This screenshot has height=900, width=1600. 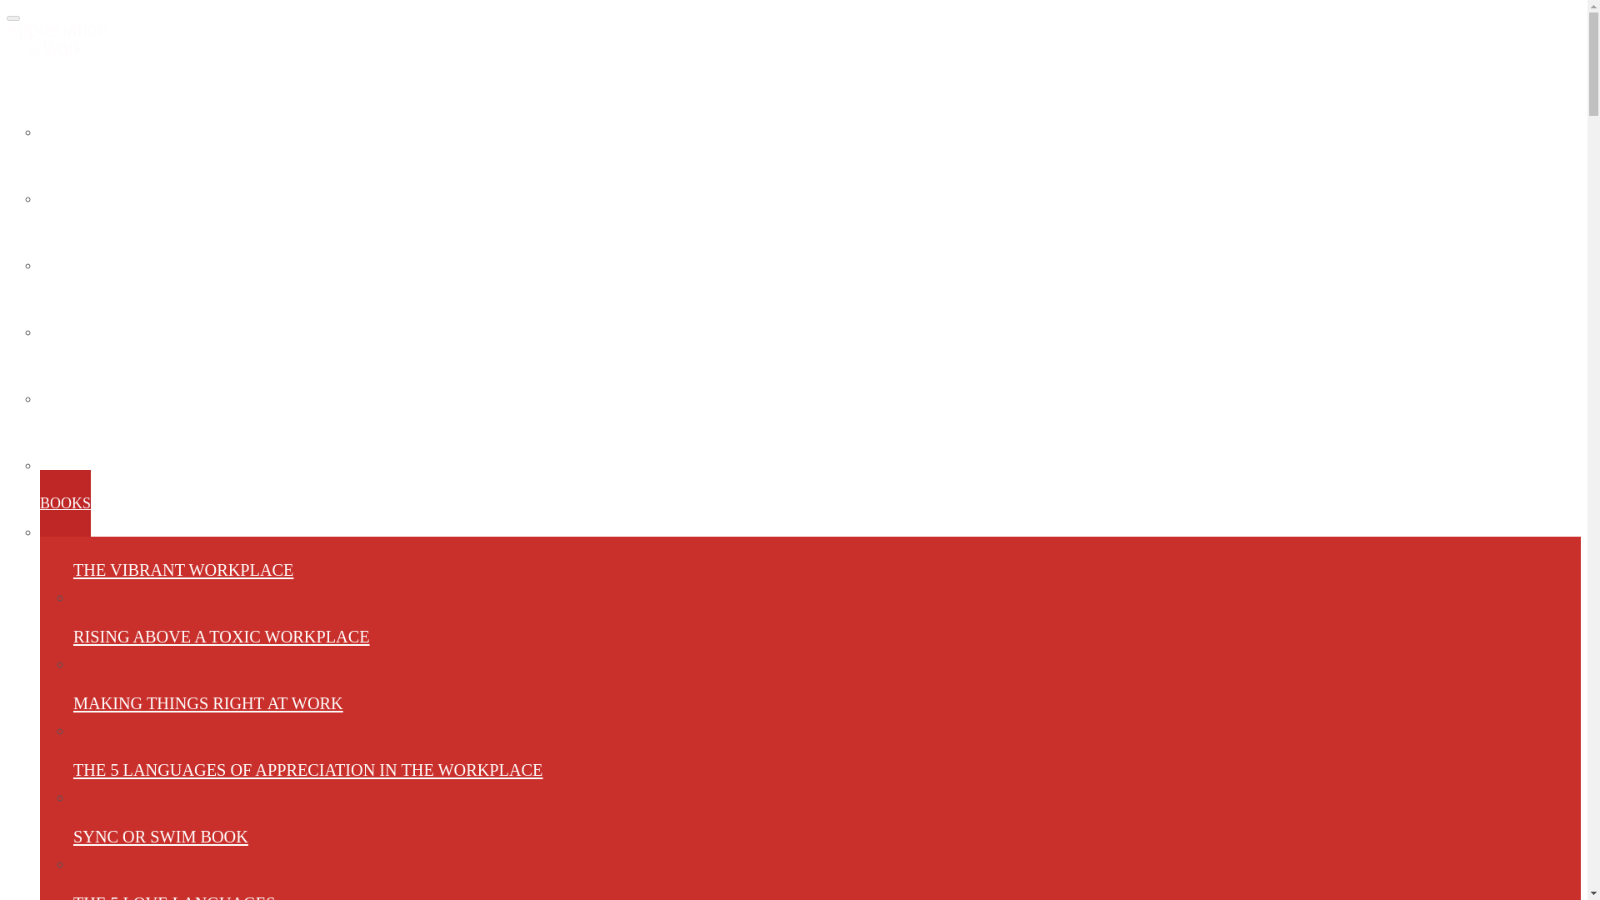 What do you see at coordinates (88, 103) in the screenshot?
I see `THE 5 LOVE LANGUAGES` at bounding box center [88, 103].